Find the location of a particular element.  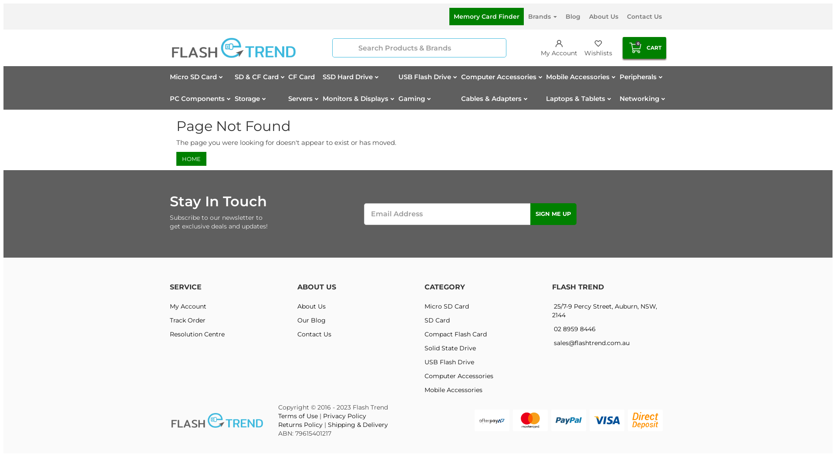

Gaming is located at coordinates (415, 99).